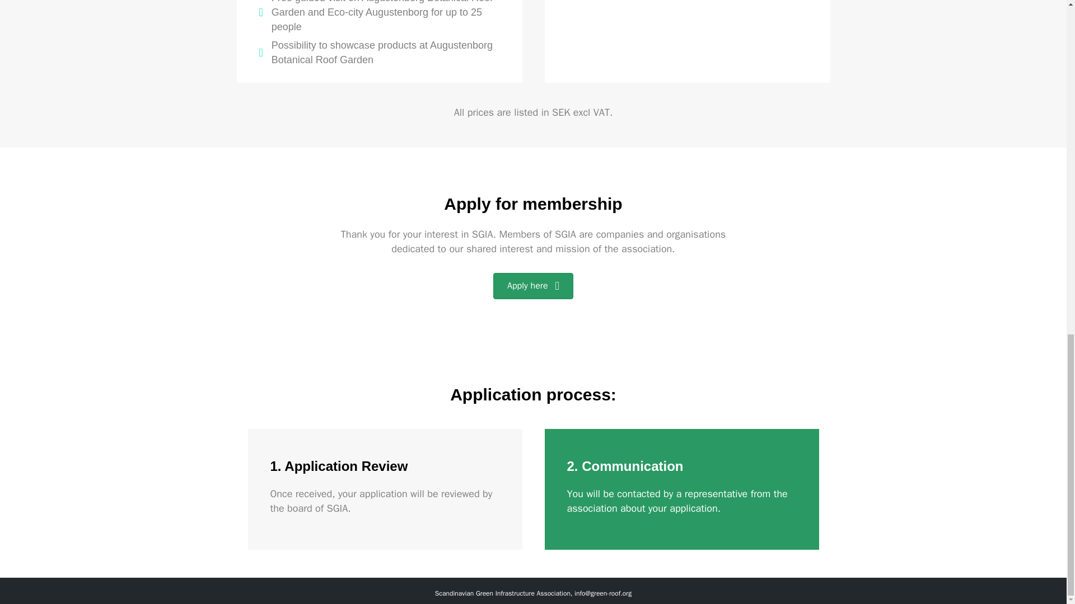 This screenshot has width=1075, height=604. I want to click on Apply here, so click(533, 286).